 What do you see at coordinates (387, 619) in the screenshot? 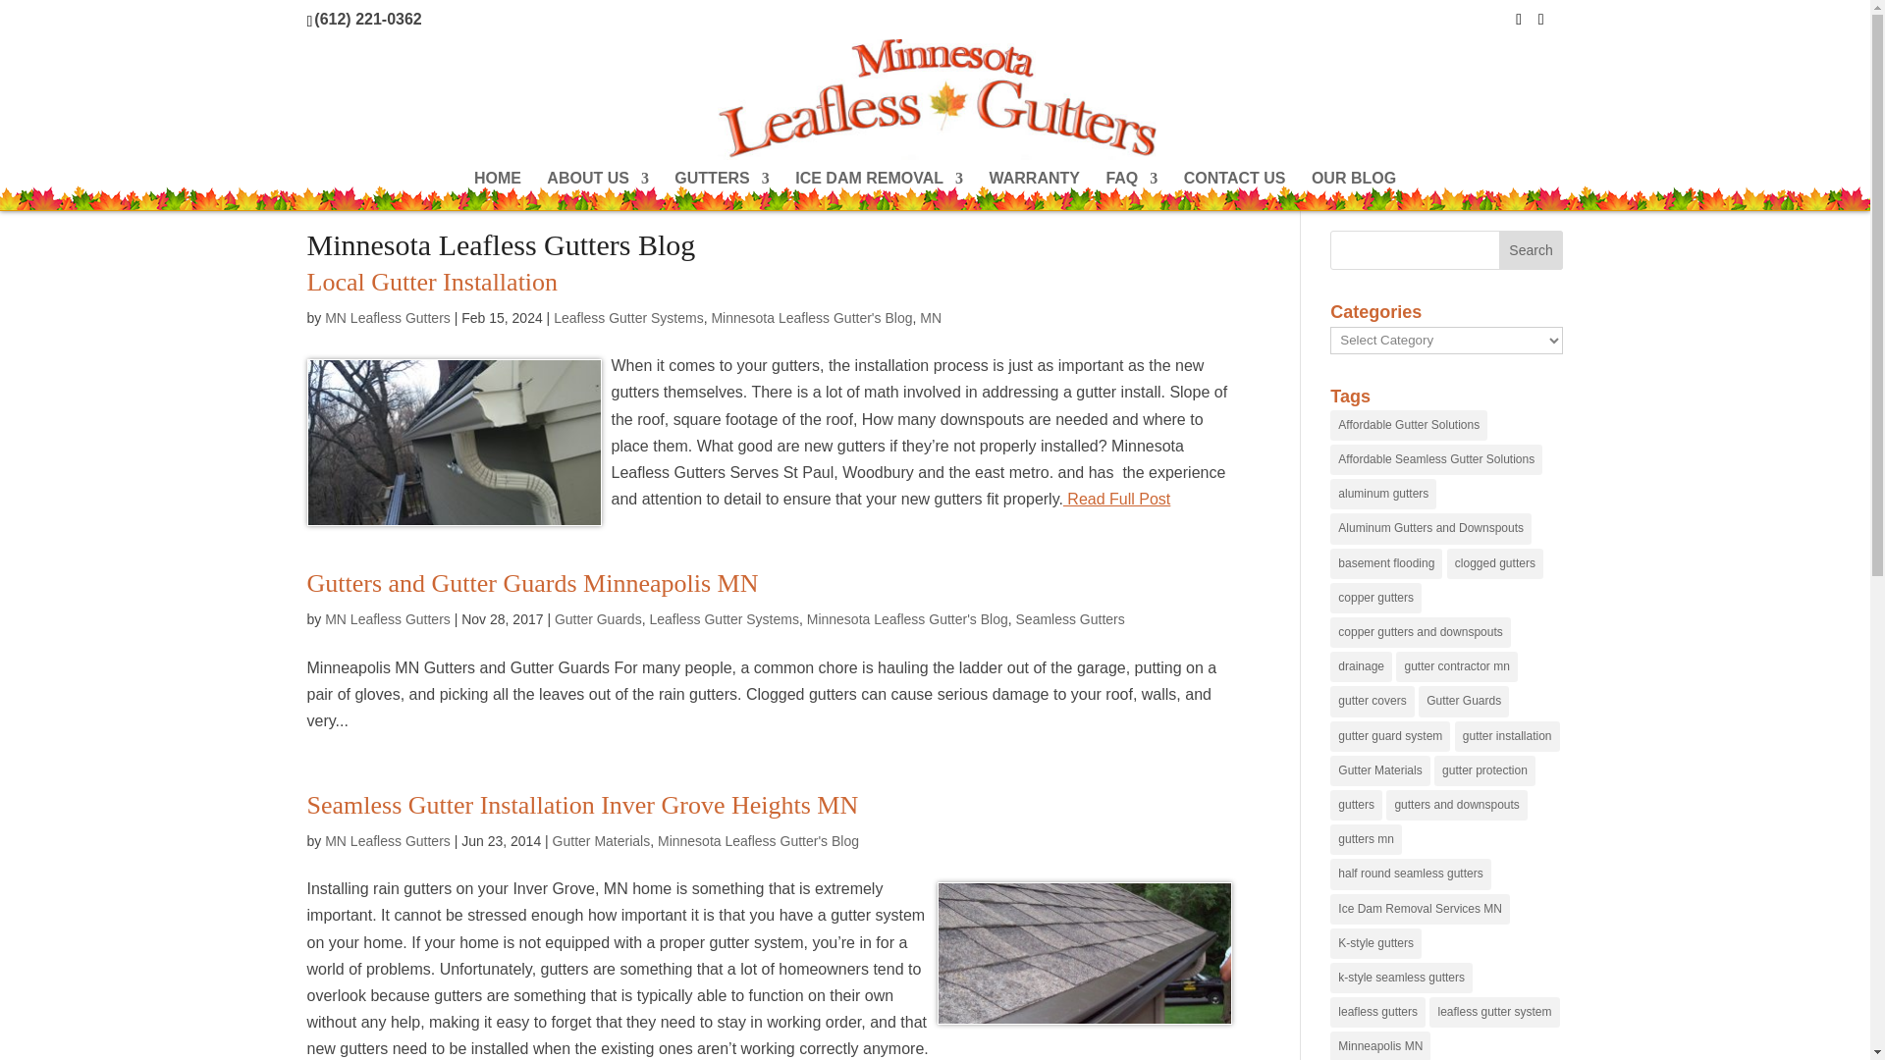
I see `MN Leafless Gutters` at bounding box center [387, 619].